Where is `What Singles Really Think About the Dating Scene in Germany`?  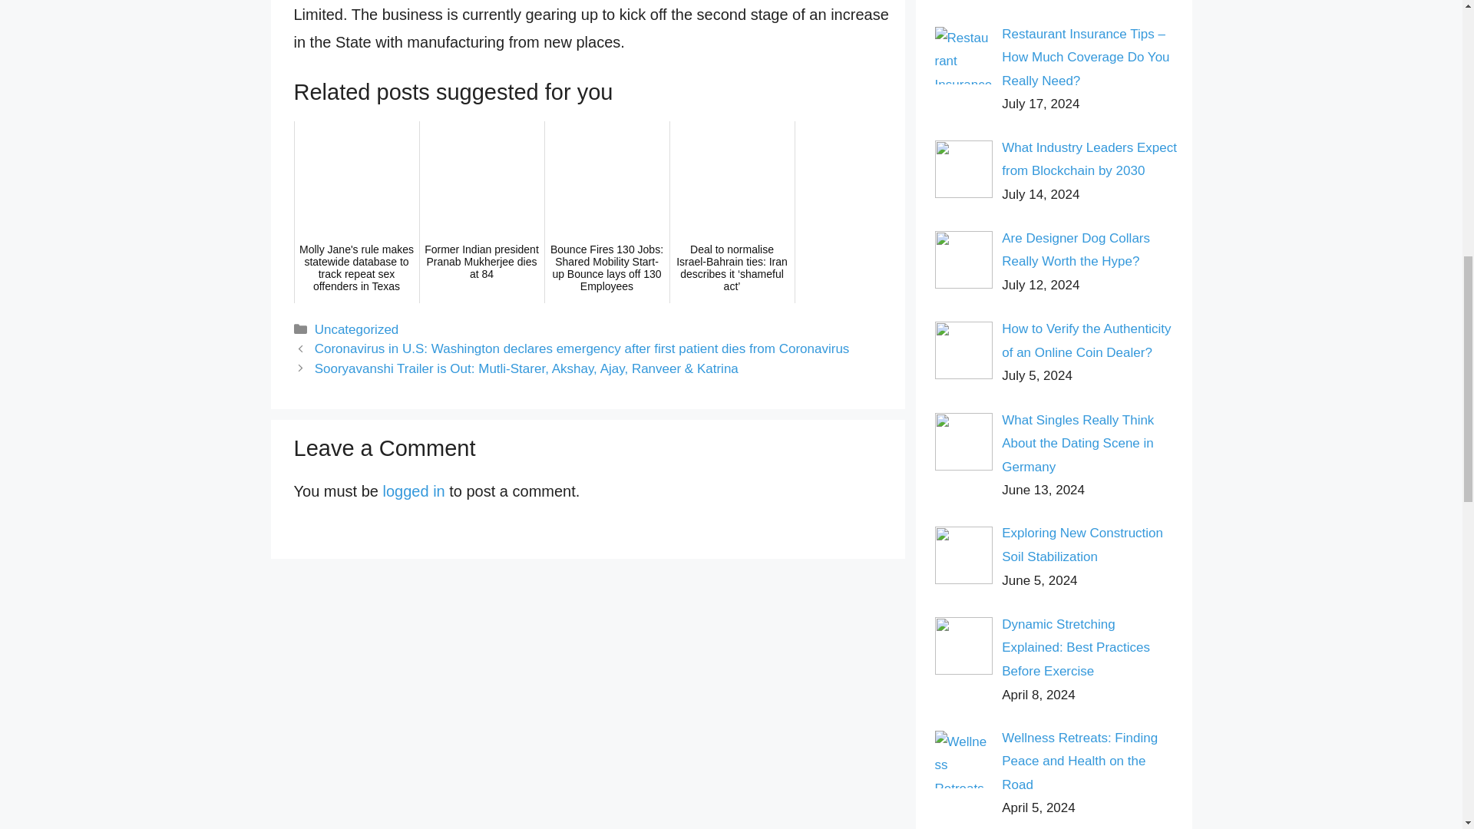 What Singles Really Think About the Dating Scene in Germany is located at coordinates (1078, 443).